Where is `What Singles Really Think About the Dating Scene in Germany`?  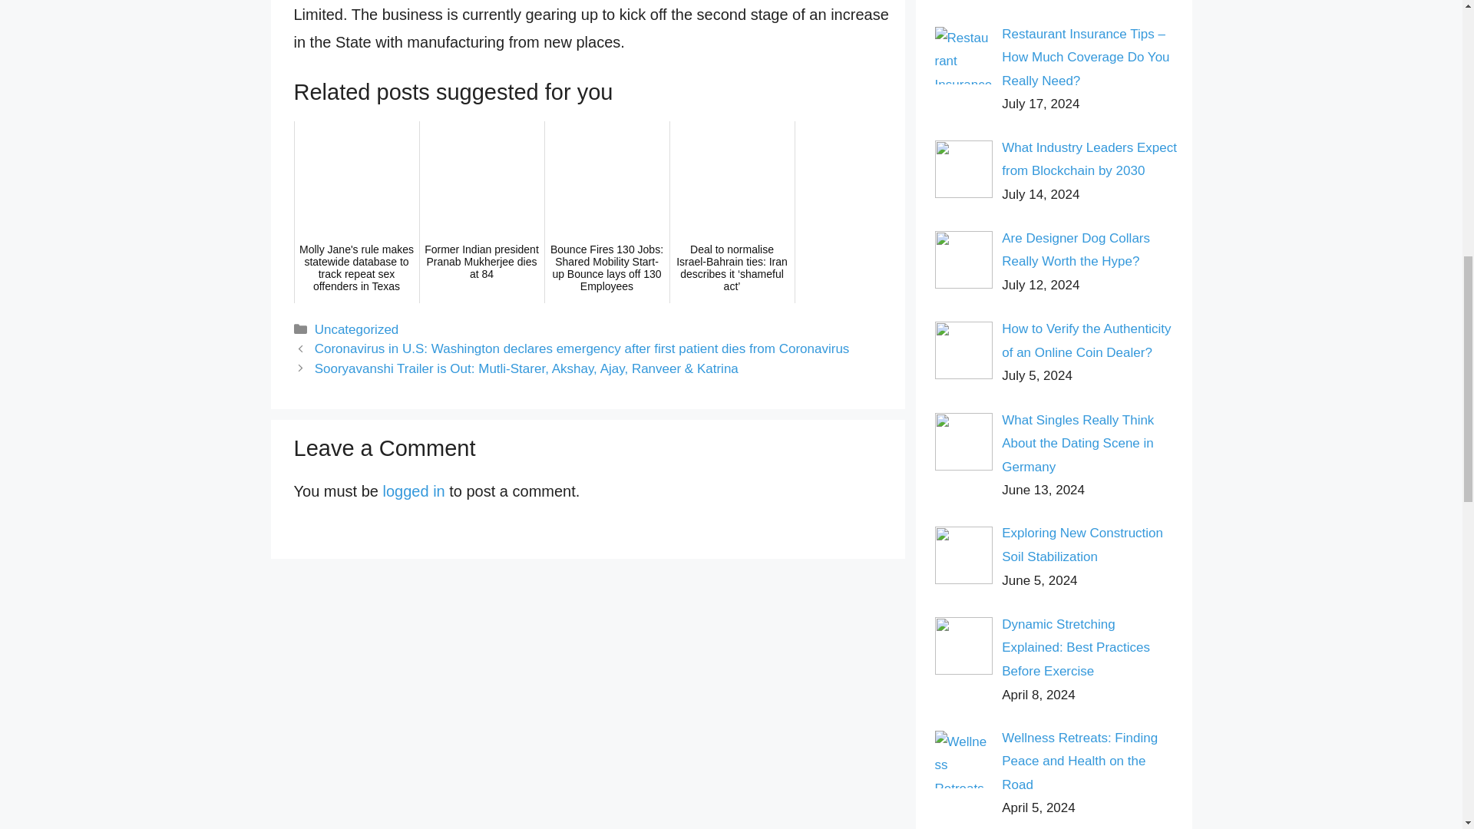 What Singles Really Think About the Dating Scene in Germany is located at coordinates (1078, 443).